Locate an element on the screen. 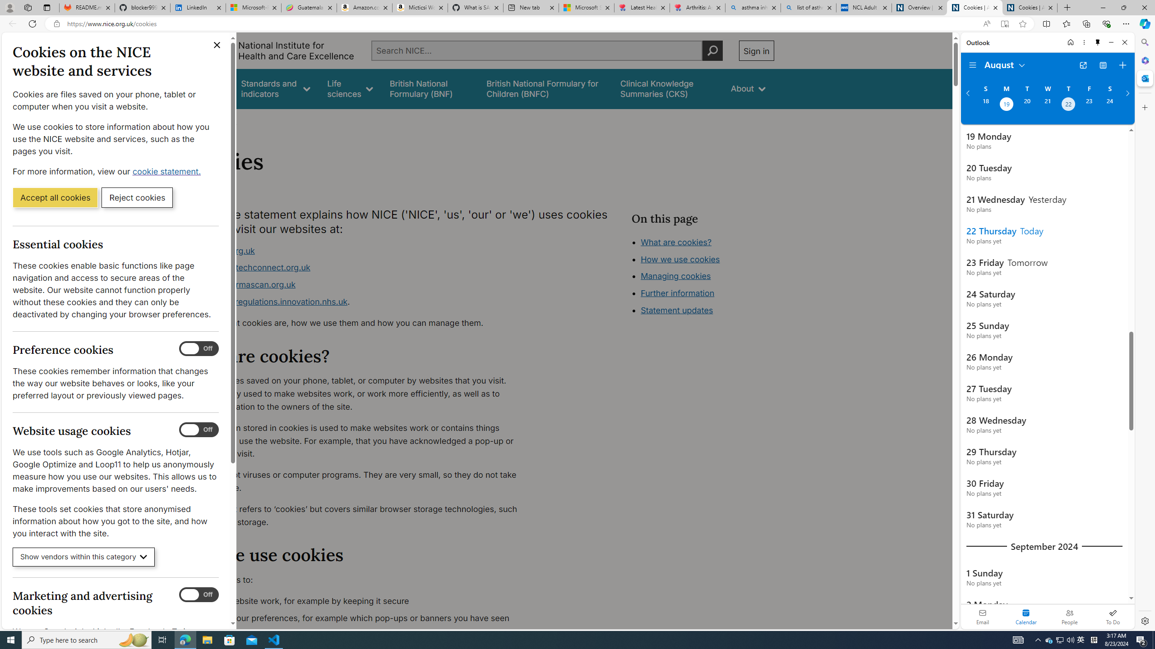 The image size is (1155, 649). Side bar is located at coordinates (1145, 332).